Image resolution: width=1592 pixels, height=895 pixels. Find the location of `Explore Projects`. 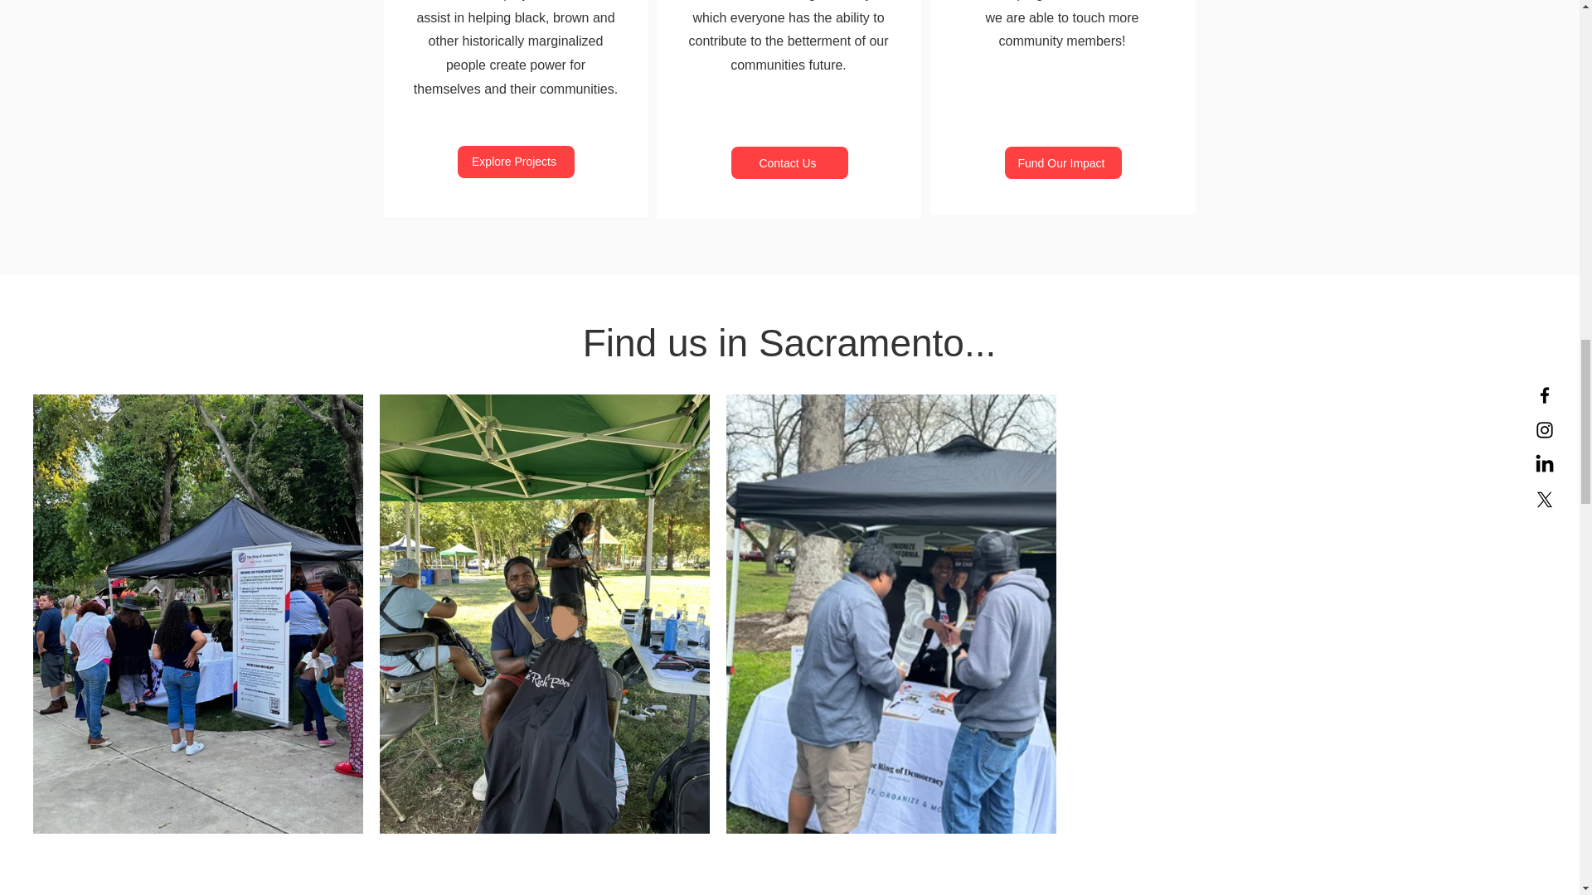

Explore Projects is located at coordinates (516, 162).